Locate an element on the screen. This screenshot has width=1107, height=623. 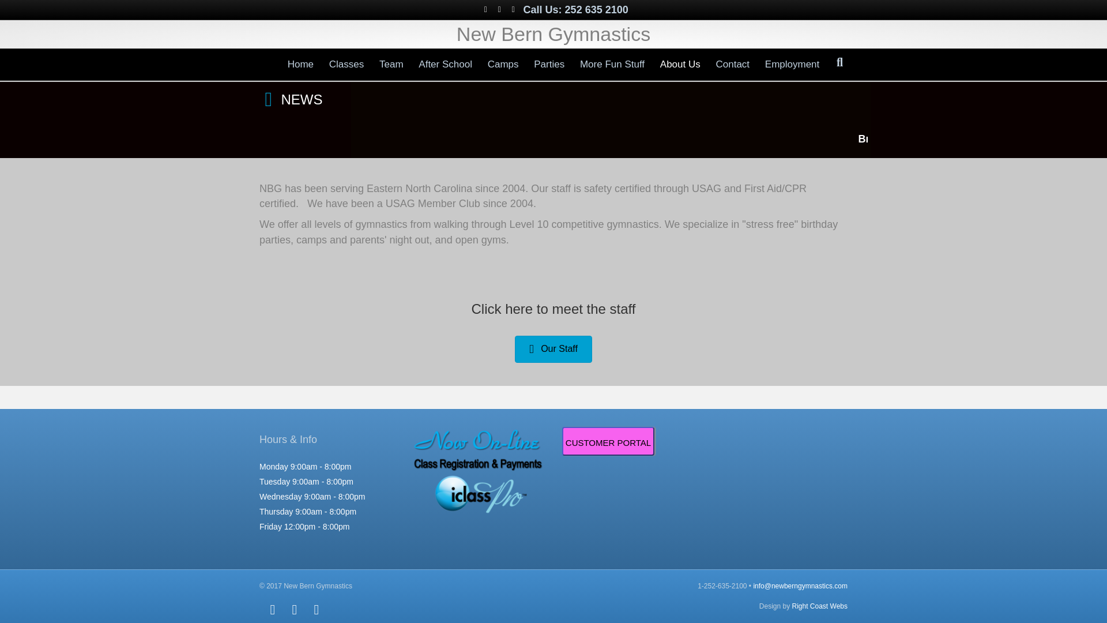
After School is located at coordinates (445, 65).